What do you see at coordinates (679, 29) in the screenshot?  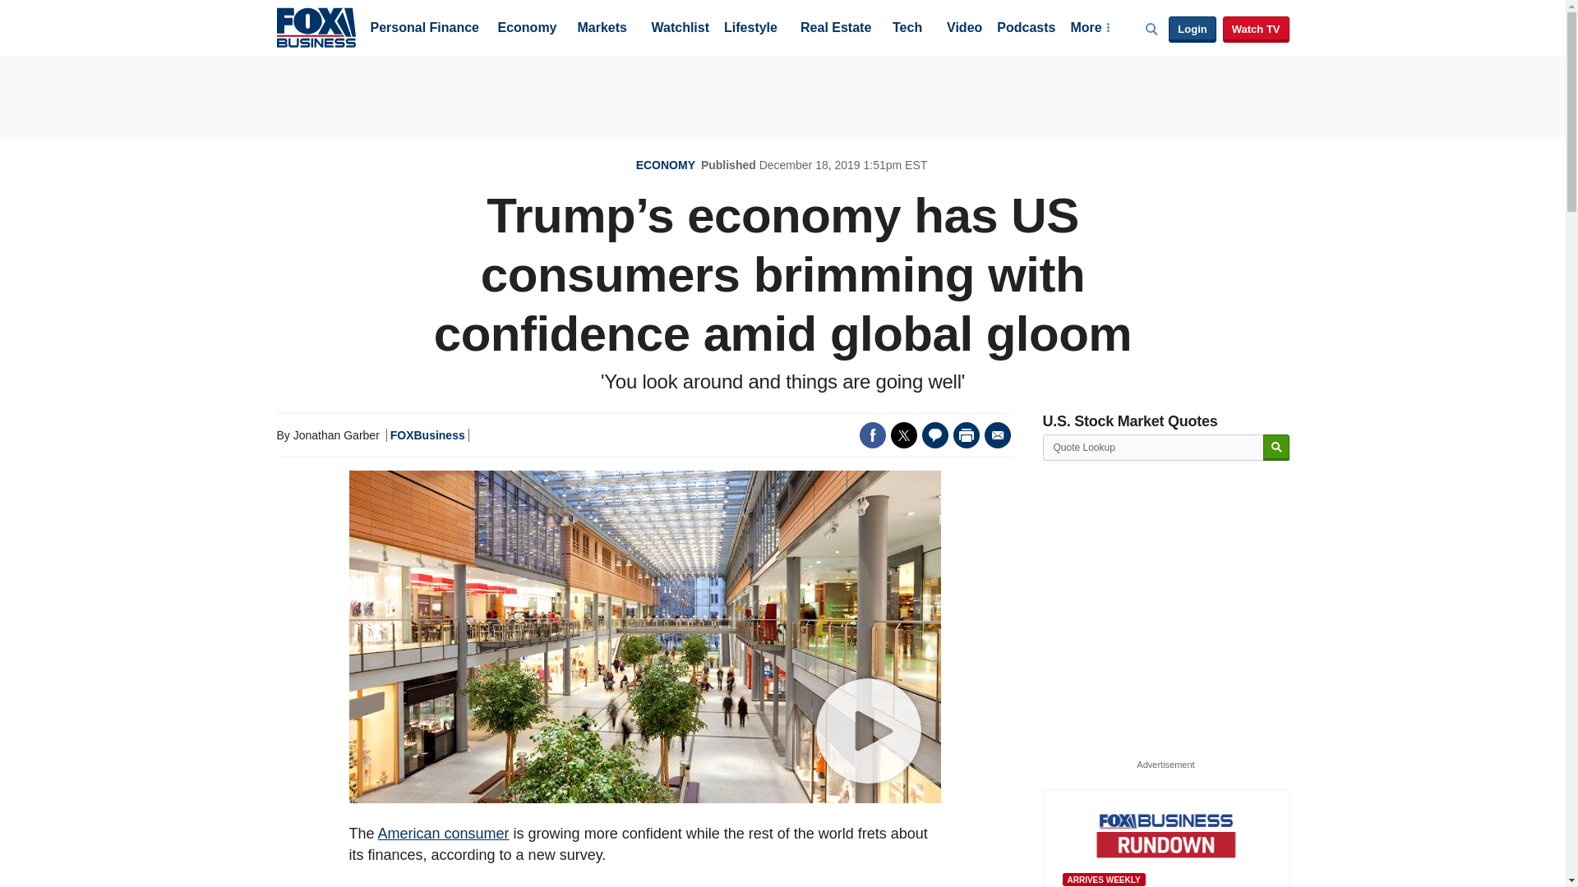 I see `Watchlist` at bounding box center [679, 29].